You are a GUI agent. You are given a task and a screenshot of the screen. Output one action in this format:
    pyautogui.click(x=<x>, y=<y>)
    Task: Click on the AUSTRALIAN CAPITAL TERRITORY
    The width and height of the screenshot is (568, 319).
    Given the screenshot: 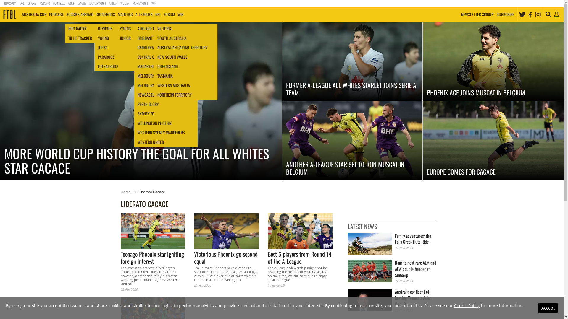 What is the action you would take?
    pyautogui.click(x=186, y=48)
    